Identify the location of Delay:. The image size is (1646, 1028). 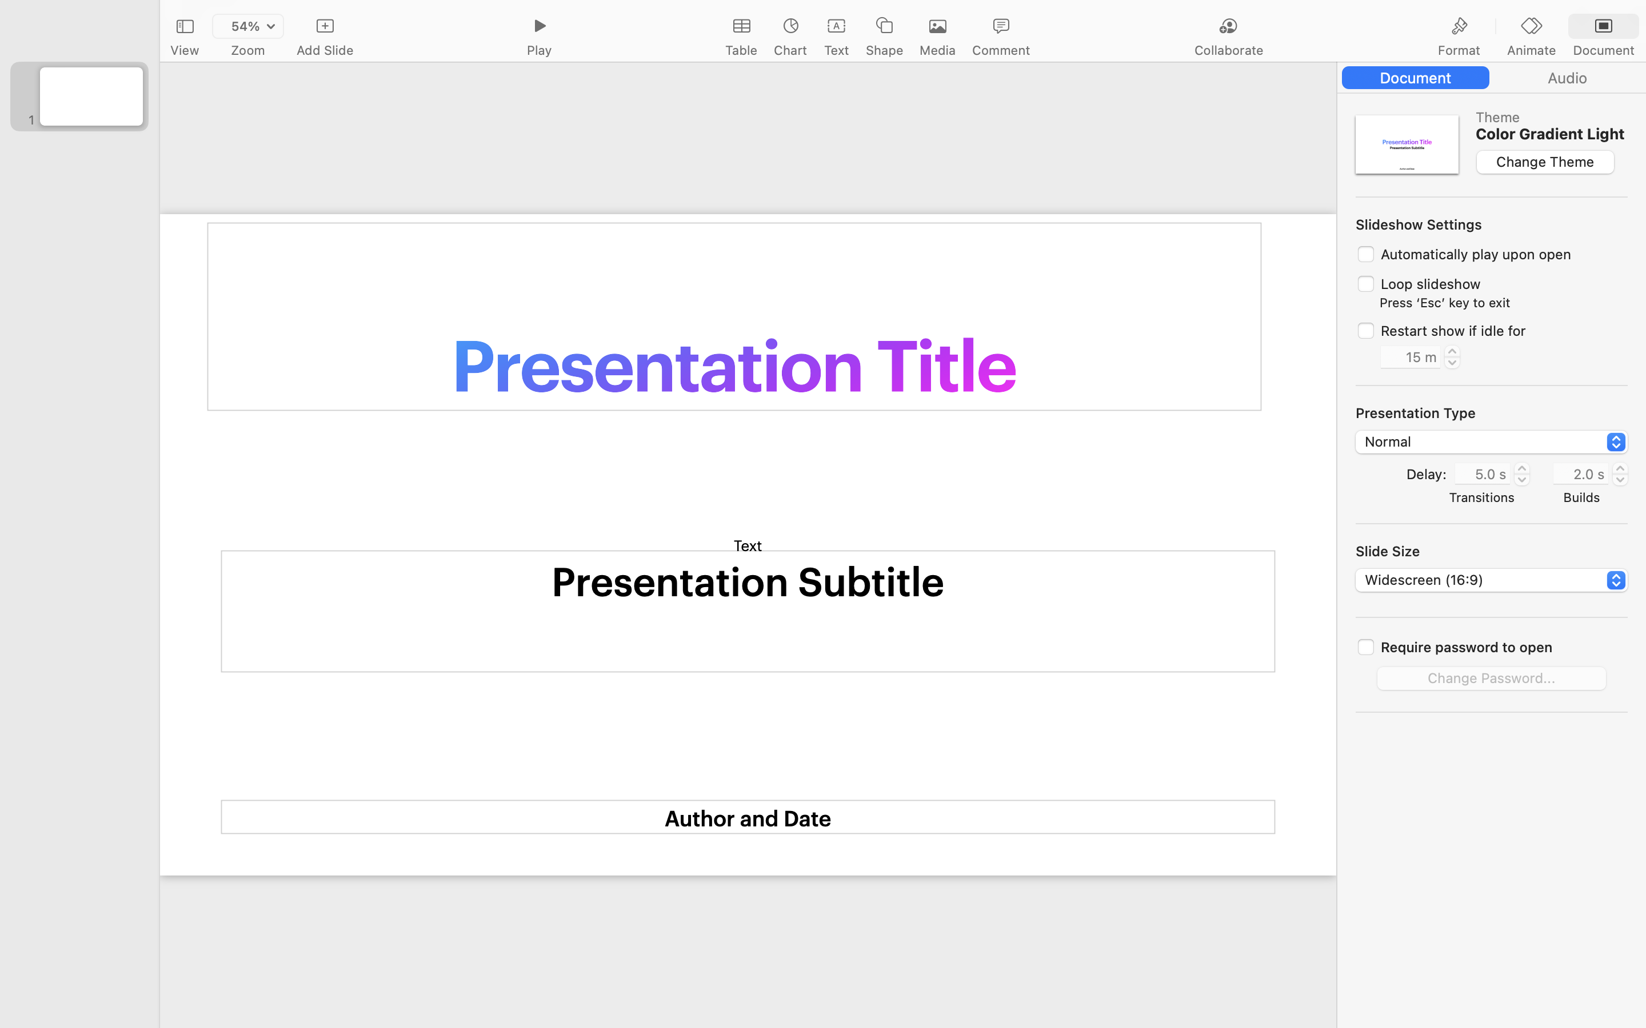
(1426, 473).